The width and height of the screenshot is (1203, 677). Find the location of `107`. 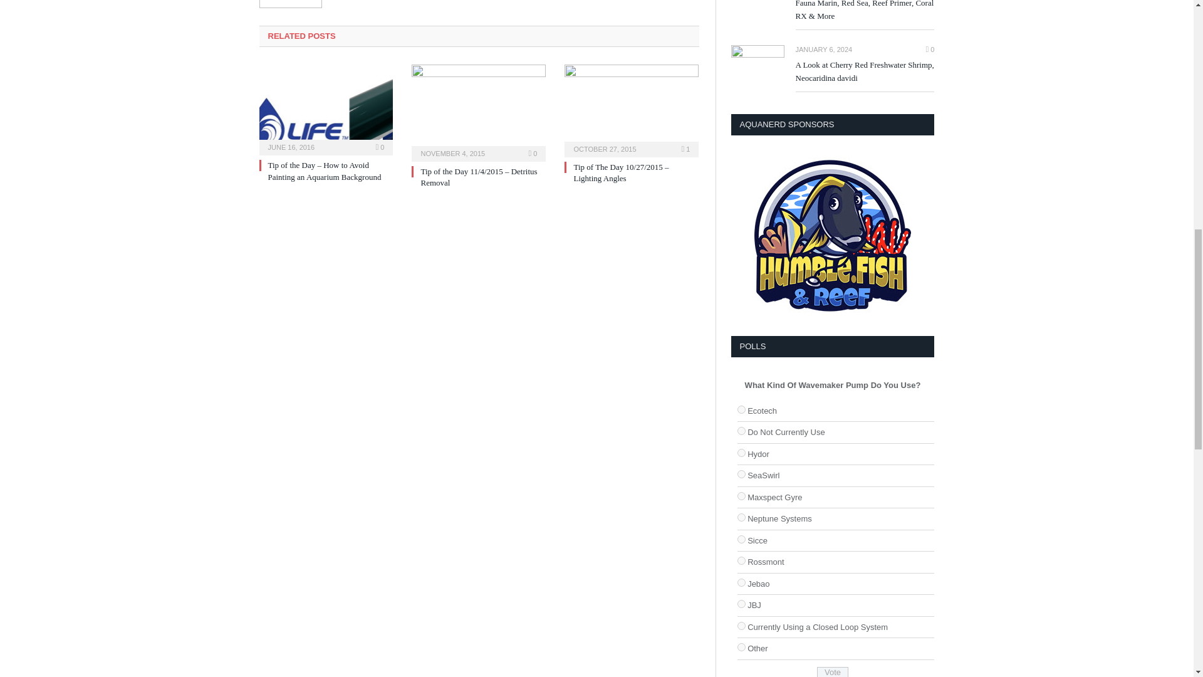

107 is located at coordinates (741, 496).